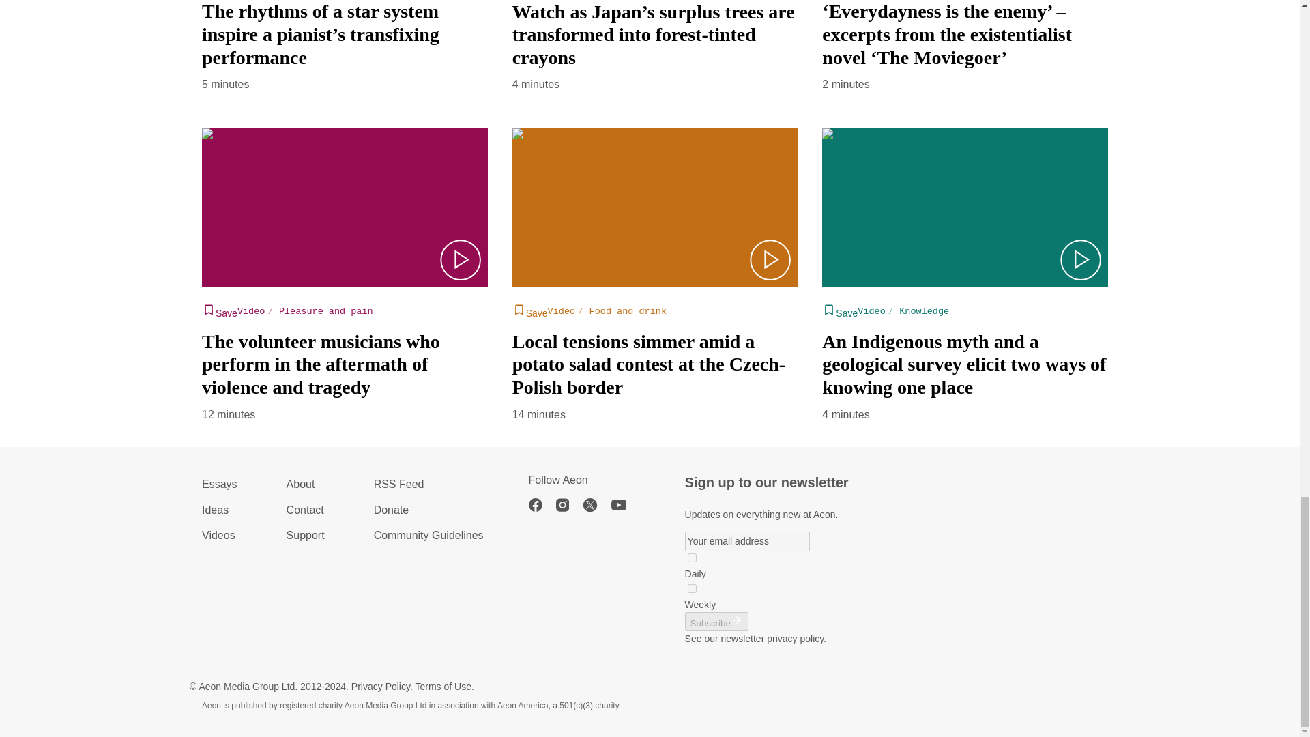  Describe the element at coordinates (219, 510) in the screenshot. I see `Ideas` at that location.